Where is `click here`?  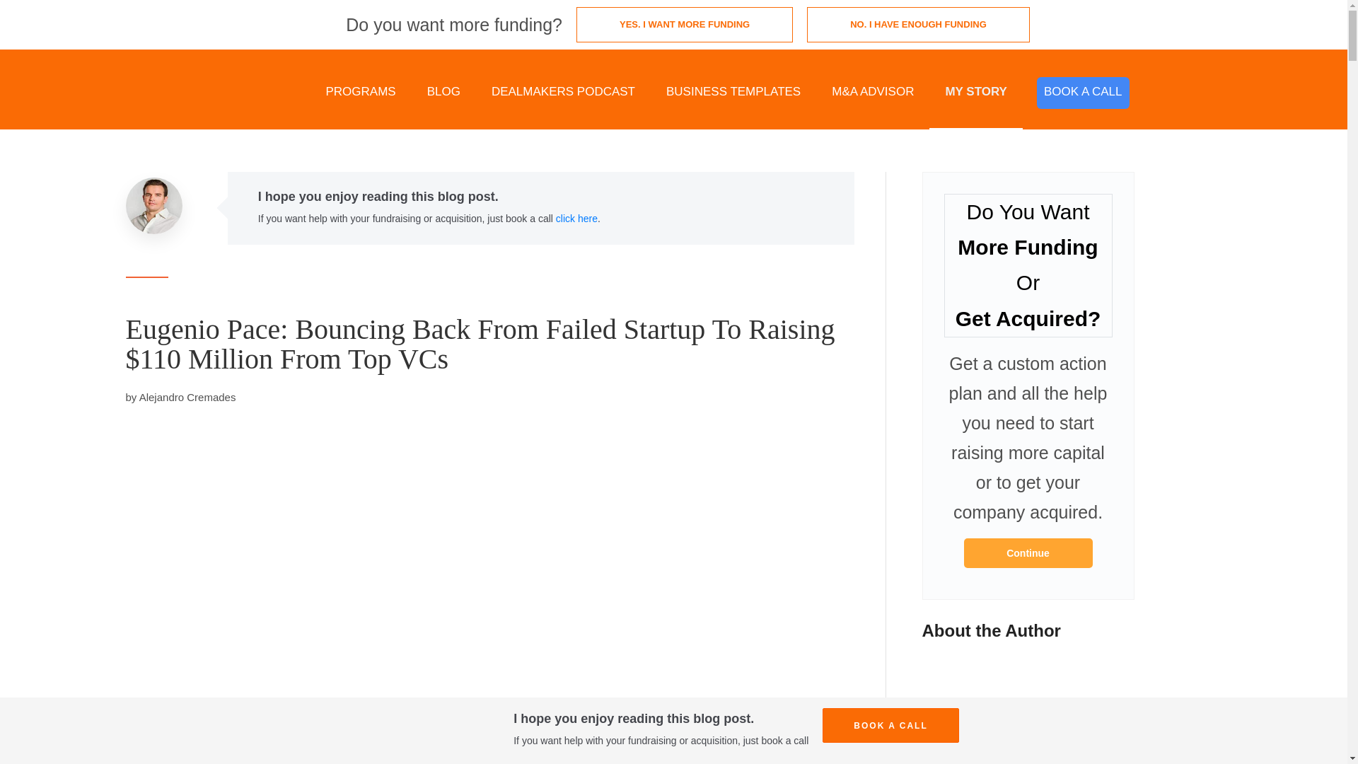 click here is located at coordinates (576, 219).